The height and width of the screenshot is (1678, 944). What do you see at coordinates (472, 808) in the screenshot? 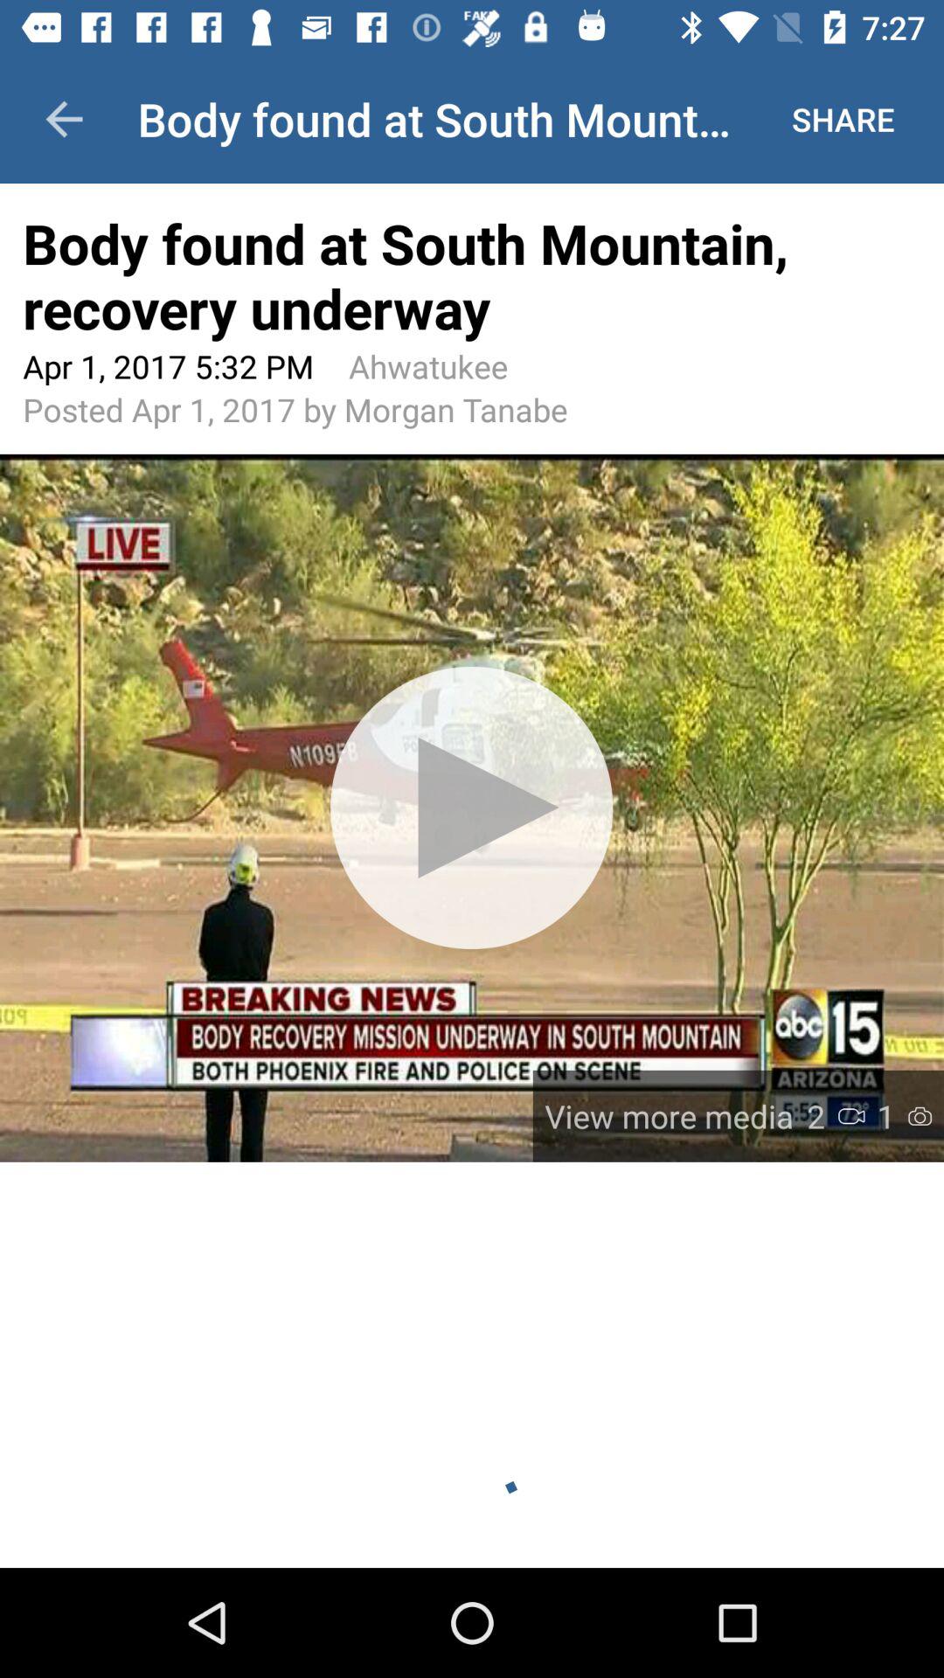
I see `choose the item below posted apr 1 icon` at bounding box center [472, 808].